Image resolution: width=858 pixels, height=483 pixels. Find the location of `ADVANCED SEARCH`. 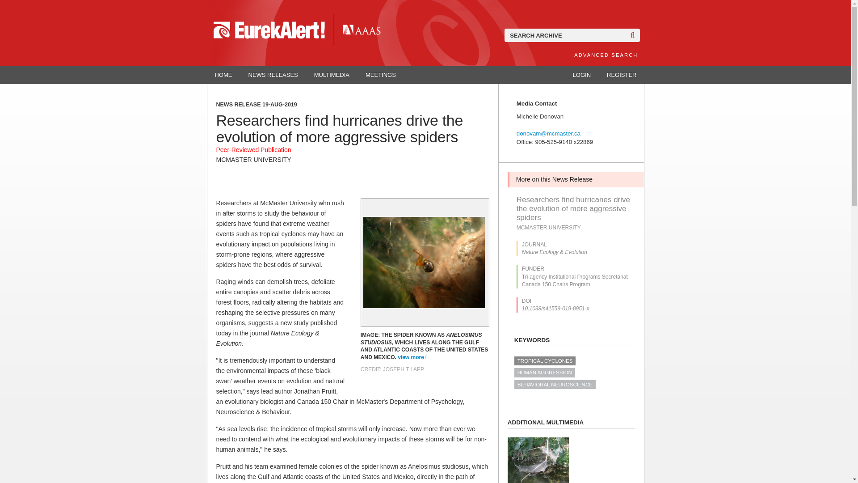

ADVANCED SEARCH is located at coordinates (606, 55).